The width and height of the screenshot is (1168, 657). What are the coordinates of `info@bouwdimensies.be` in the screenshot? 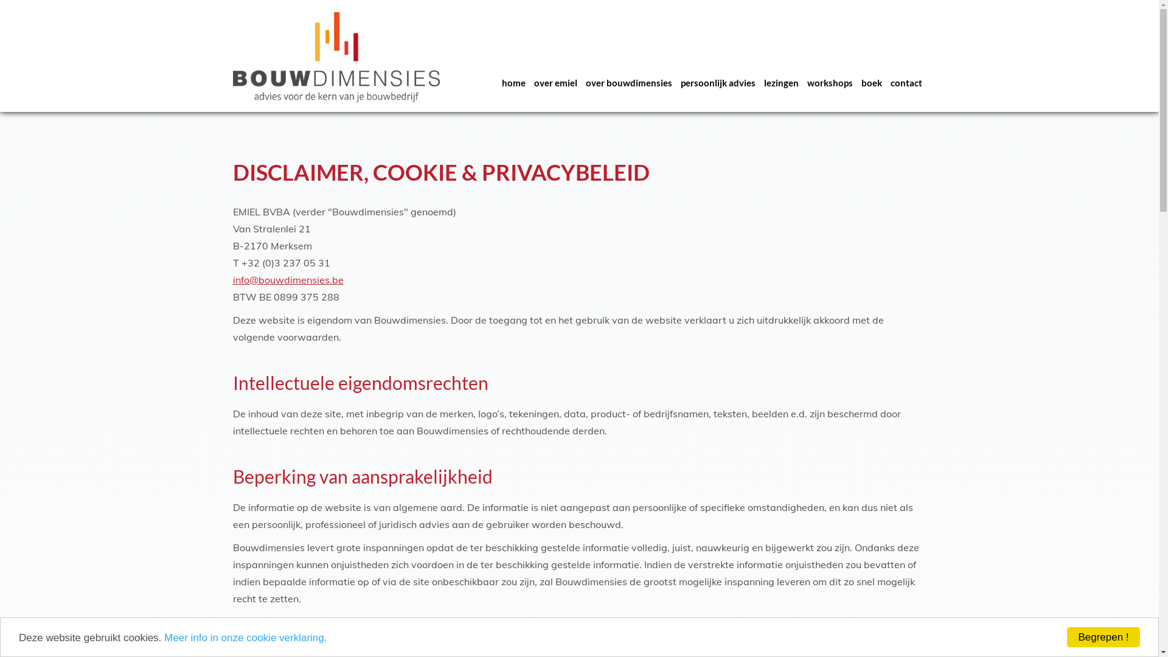 It's located at (288, 280).